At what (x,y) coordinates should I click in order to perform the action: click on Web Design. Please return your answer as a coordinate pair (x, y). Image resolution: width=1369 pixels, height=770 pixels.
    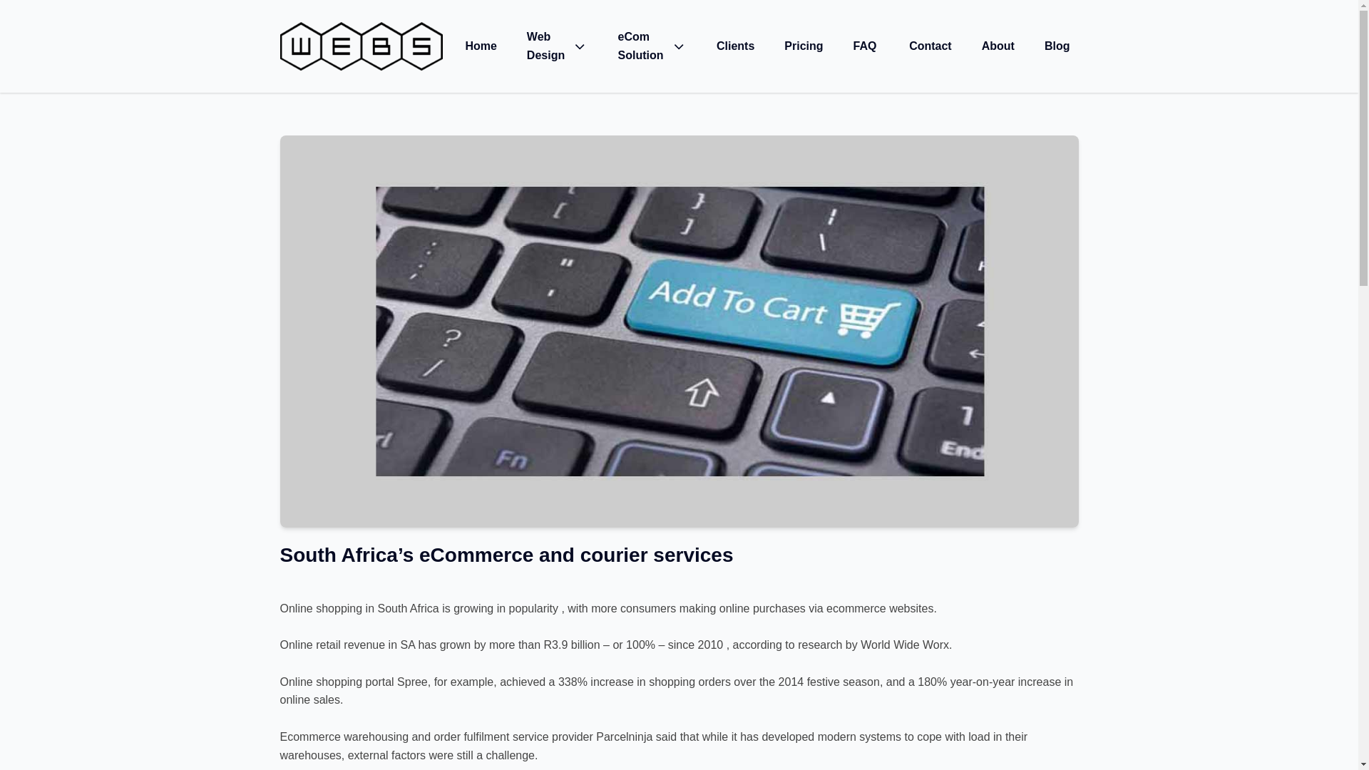
    Looking at the image, I should click on (557, 46).